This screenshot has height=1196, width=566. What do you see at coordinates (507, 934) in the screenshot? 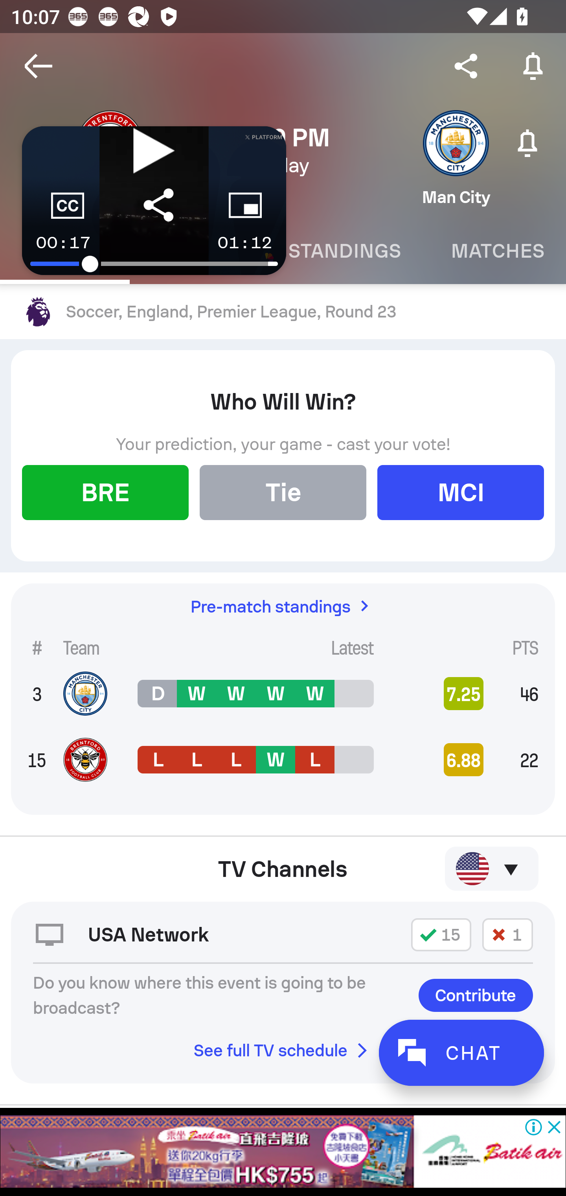
I see `1` at bounding box center [507, 934].